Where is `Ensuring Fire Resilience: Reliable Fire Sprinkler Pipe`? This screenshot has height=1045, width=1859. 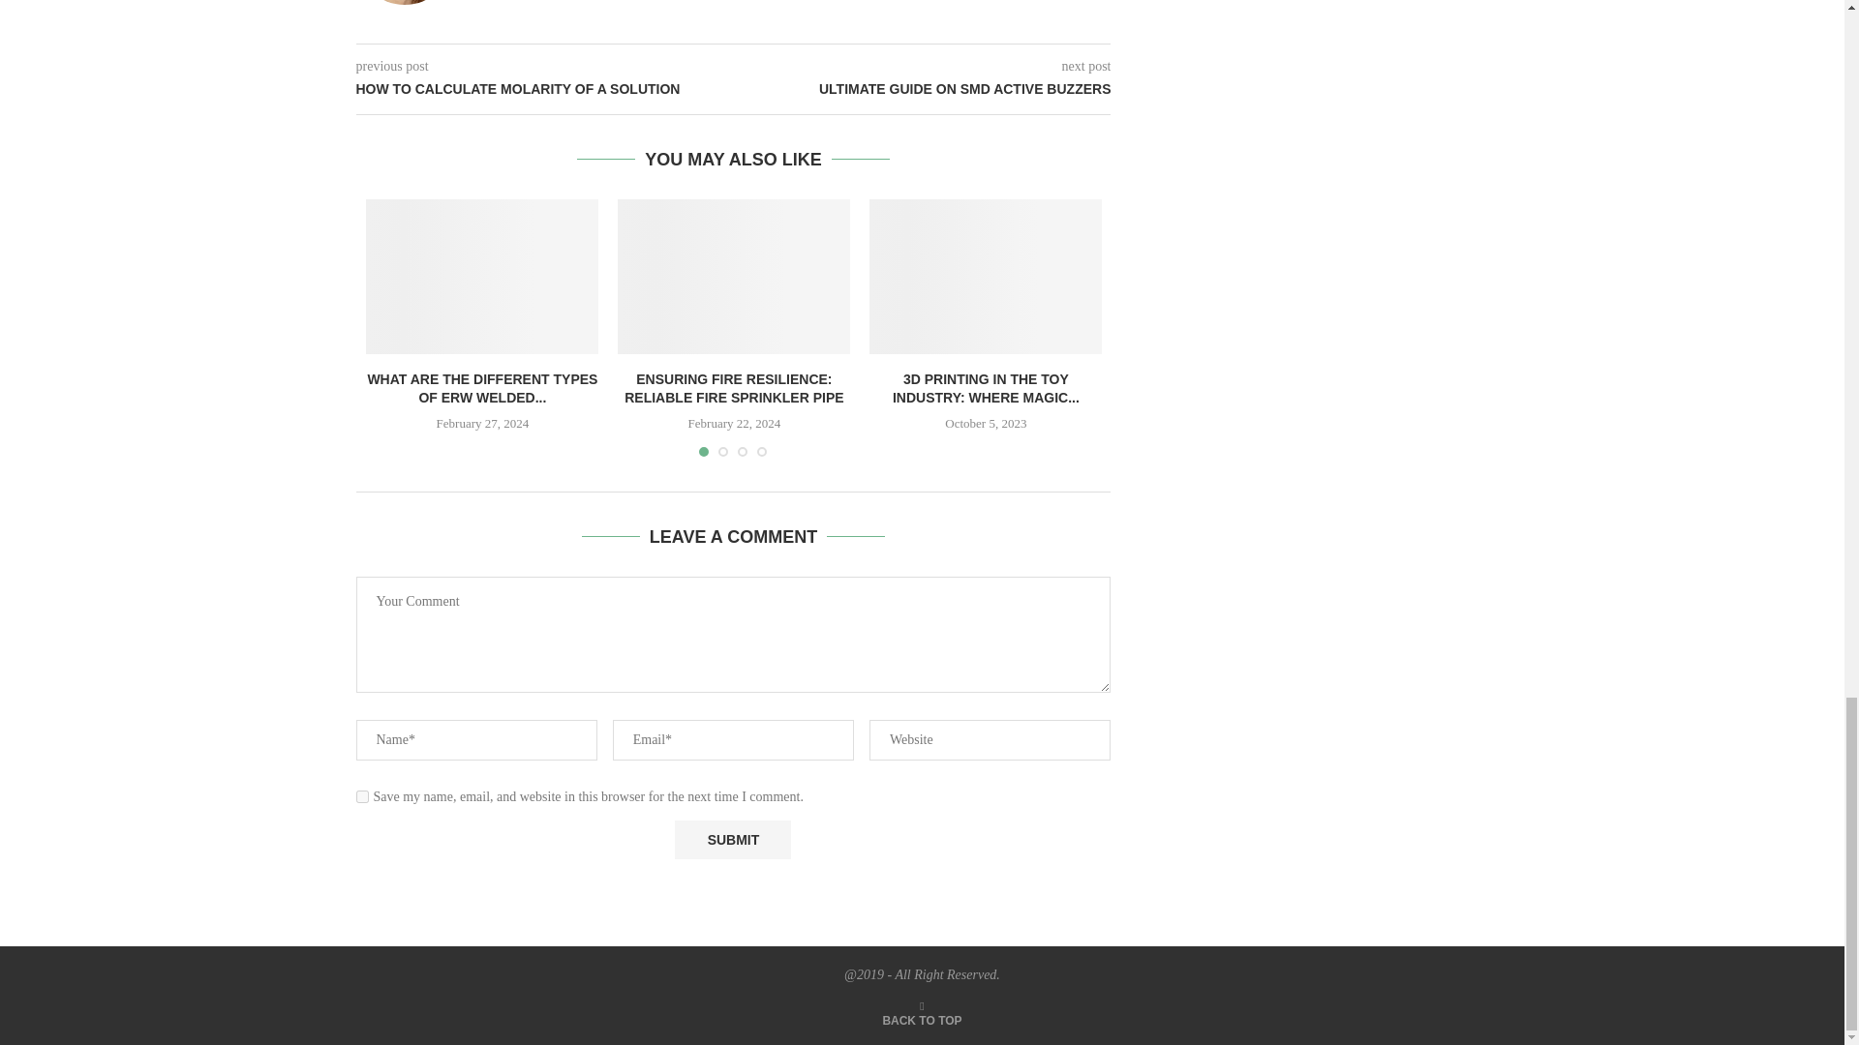
Ensuring Fire Resilience: Reliable Fire Sprinkler Pipe is located at coordinates (733, 277).